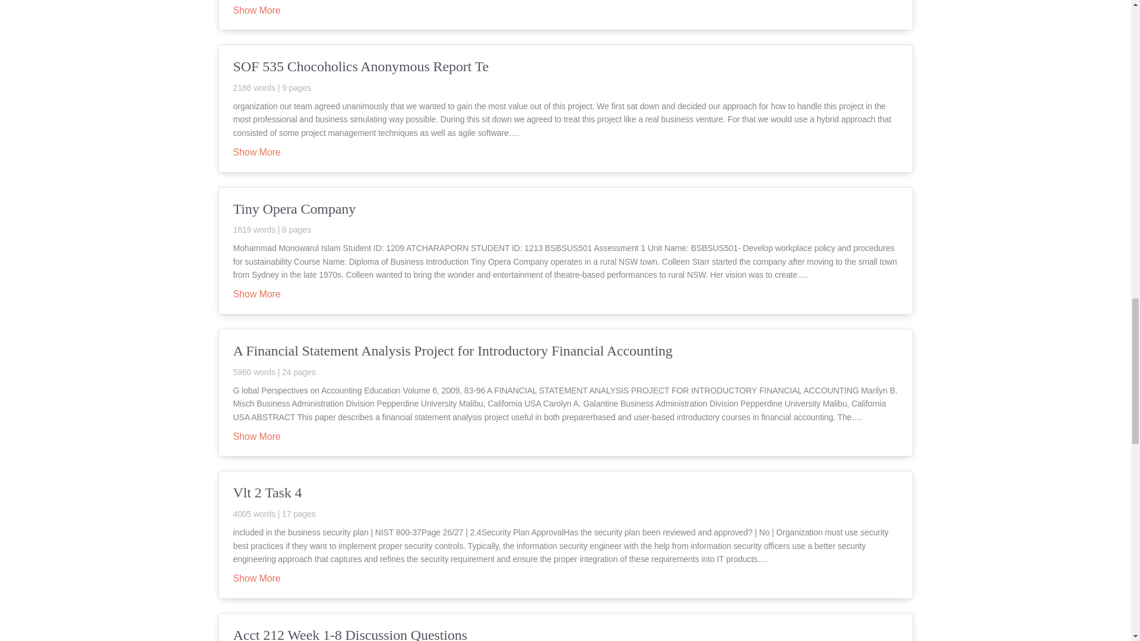 The height and width of the screenshot is (641, 1140). Describe the element at coordinates (256, 579) in the screenshot. I see `Show More` at that location.